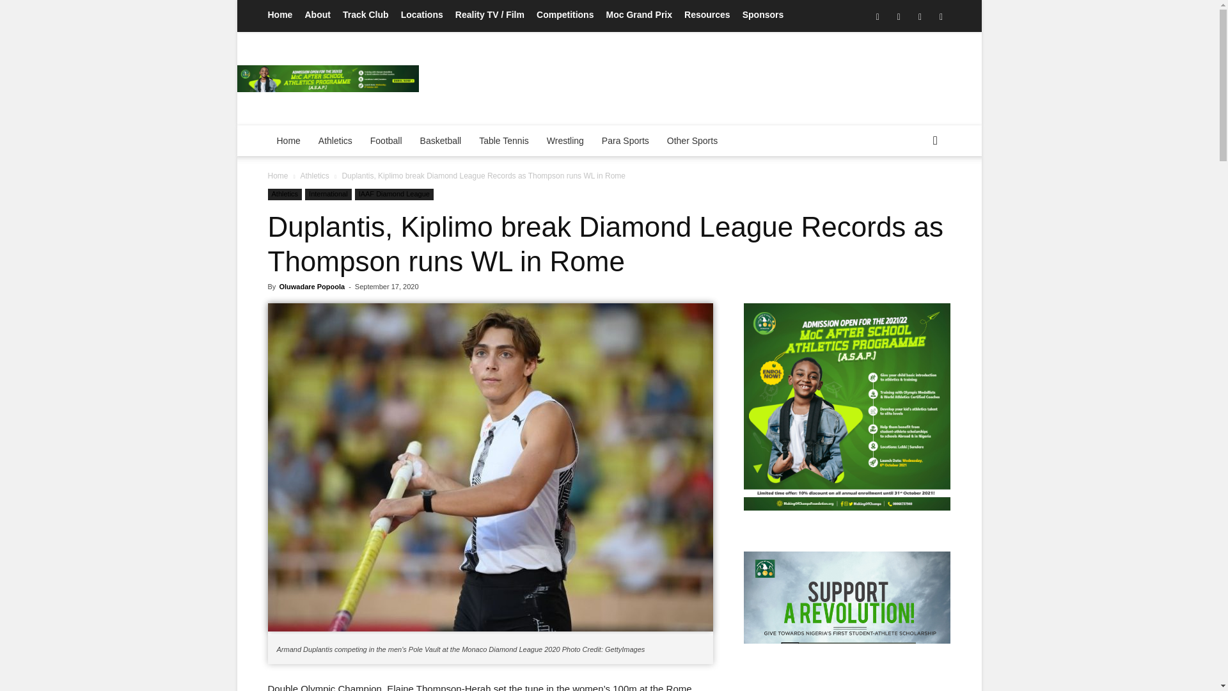 This screenshot has height=691, width=1228. What do you see at coordinates (422, 15) in the screenshot?
I see `Locations` at bounding box center [422, 15].